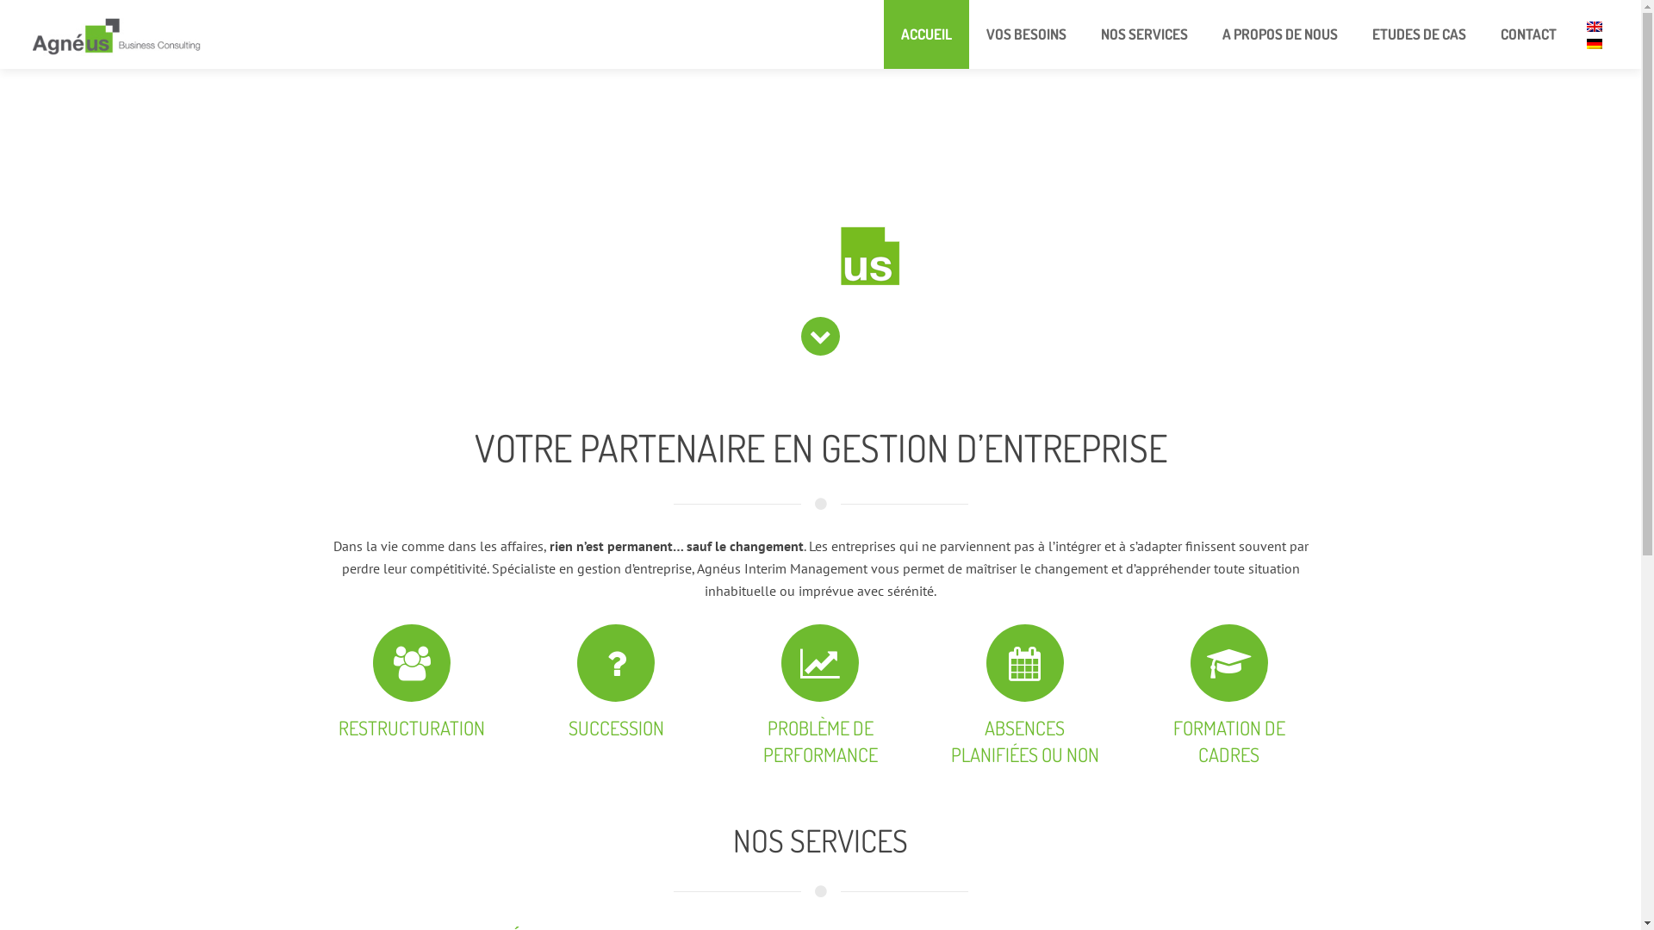  I want to click on gabriella@agneus.ch, so click(765, 747).